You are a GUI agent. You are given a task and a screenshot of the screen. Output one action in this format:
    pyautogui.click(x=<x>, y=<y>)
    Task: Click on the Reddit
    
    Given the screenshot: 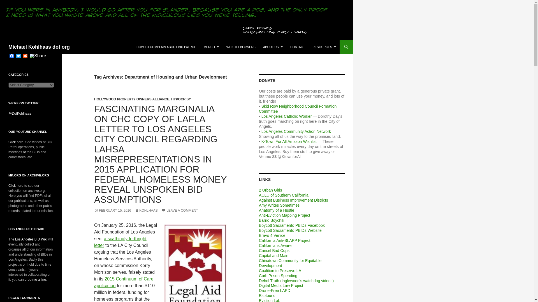 What is the action you would take?
    pyautogui.click(x=25, y=56)
    